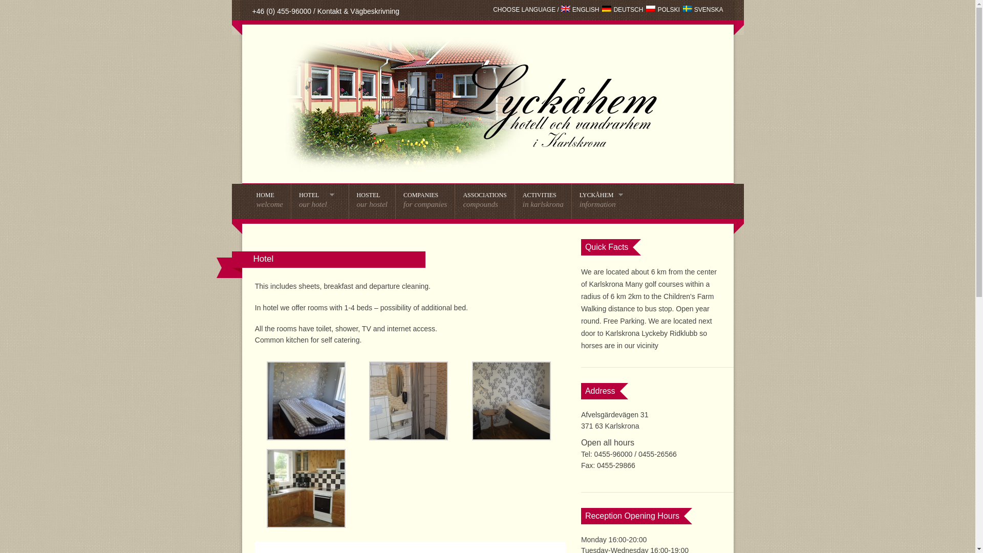  What do you see at coordinates (605, 201) in the screenshot?
I see `DEUTSCH` at bounding box center [605, 201].